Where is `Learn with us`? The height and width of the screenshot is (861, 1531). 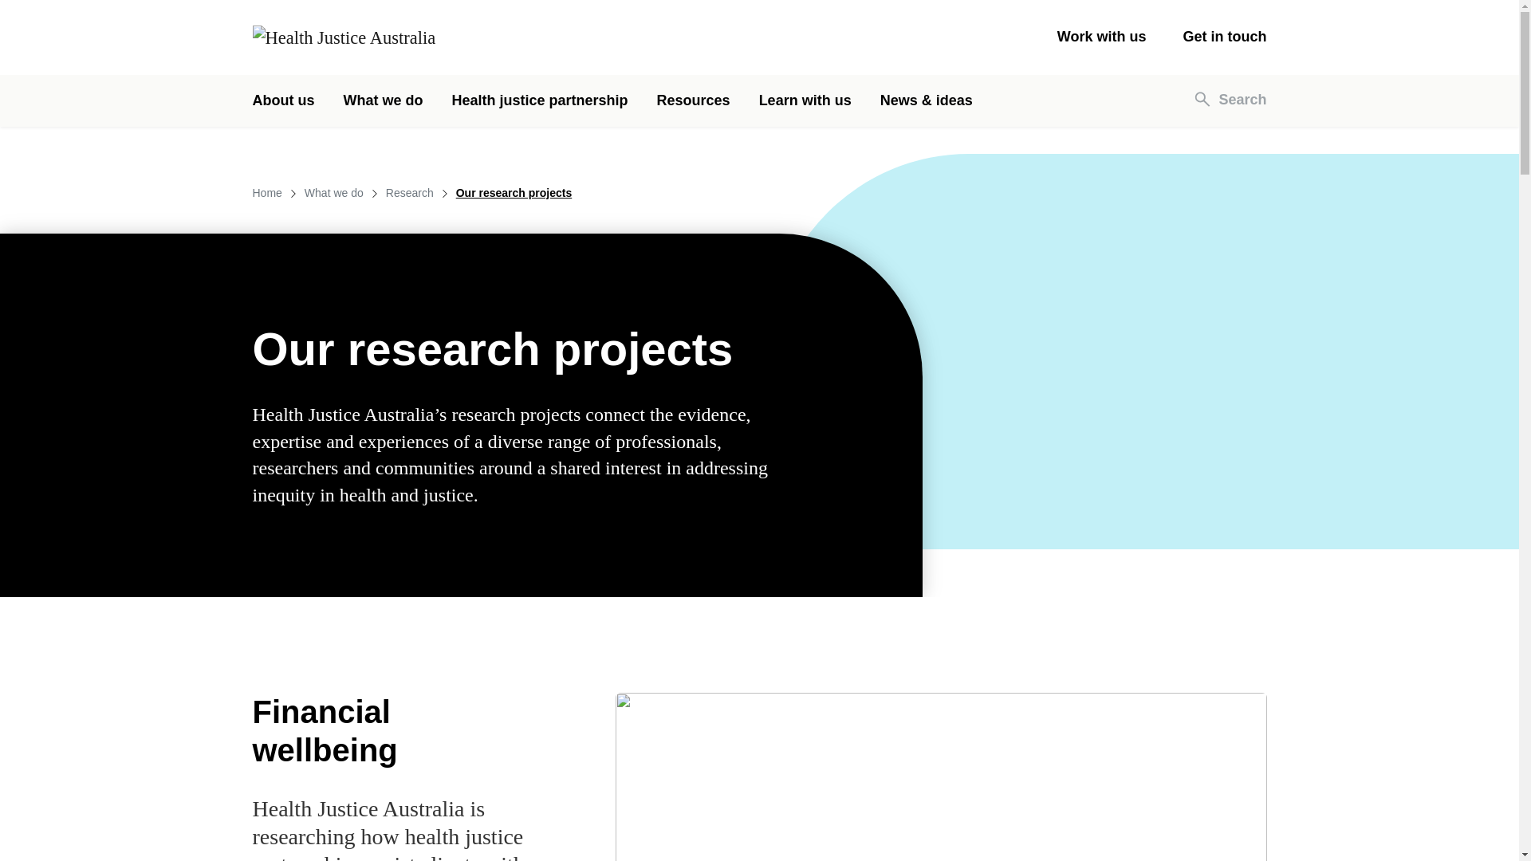
Learn with us is located at coordinates (805, 100).